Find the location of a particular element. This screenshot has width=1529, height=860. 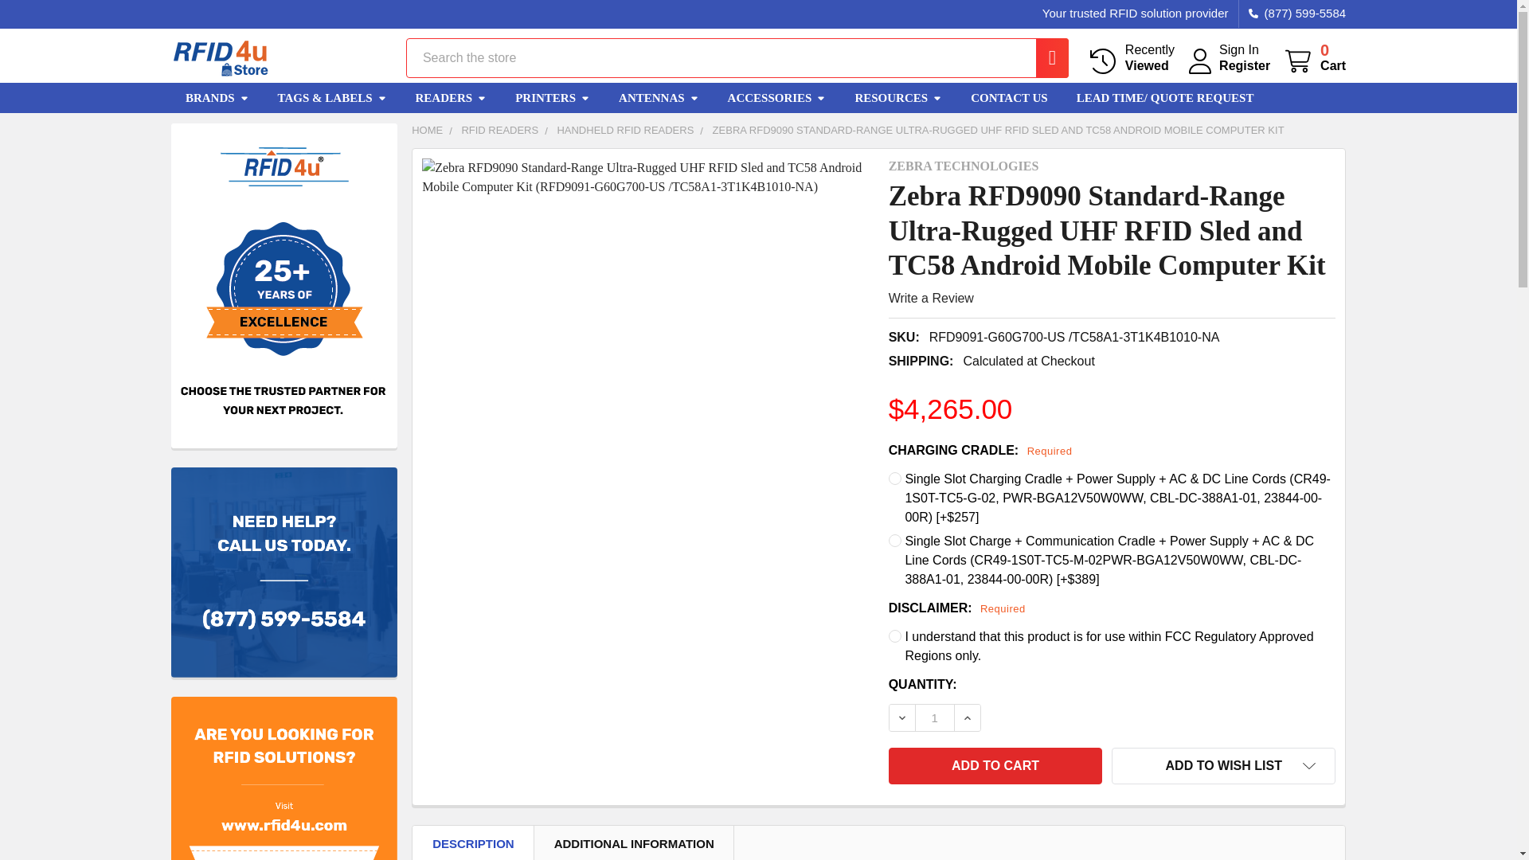

5196 is located at coordinates (1044, 57).